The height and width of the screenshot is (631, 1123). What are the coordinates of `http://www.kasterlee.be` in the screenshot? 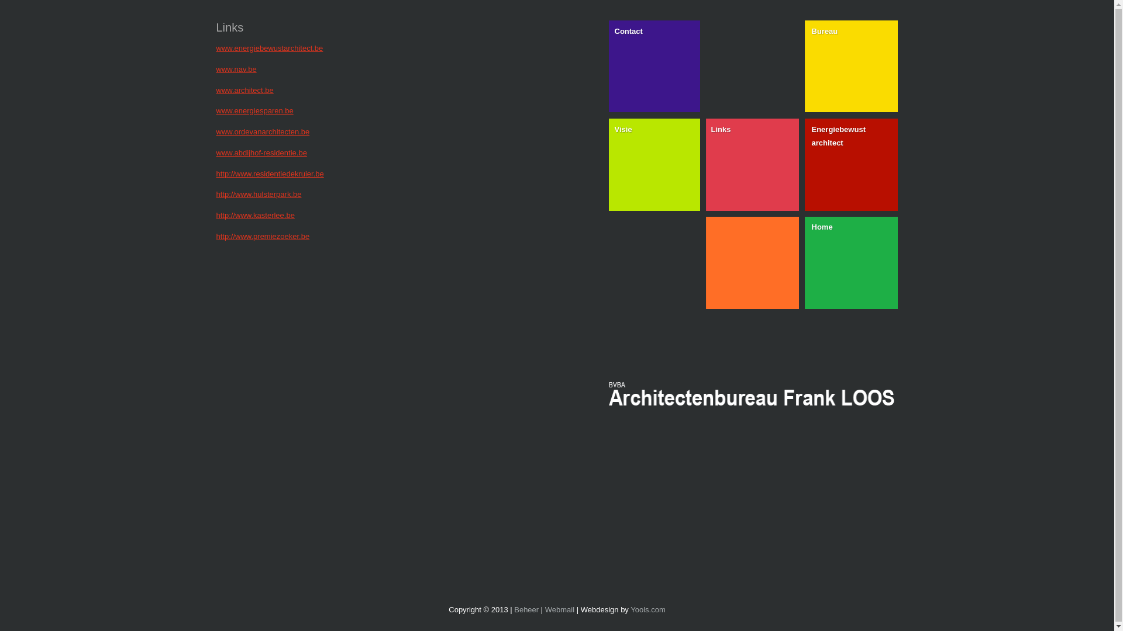 It's located at (256, 215).